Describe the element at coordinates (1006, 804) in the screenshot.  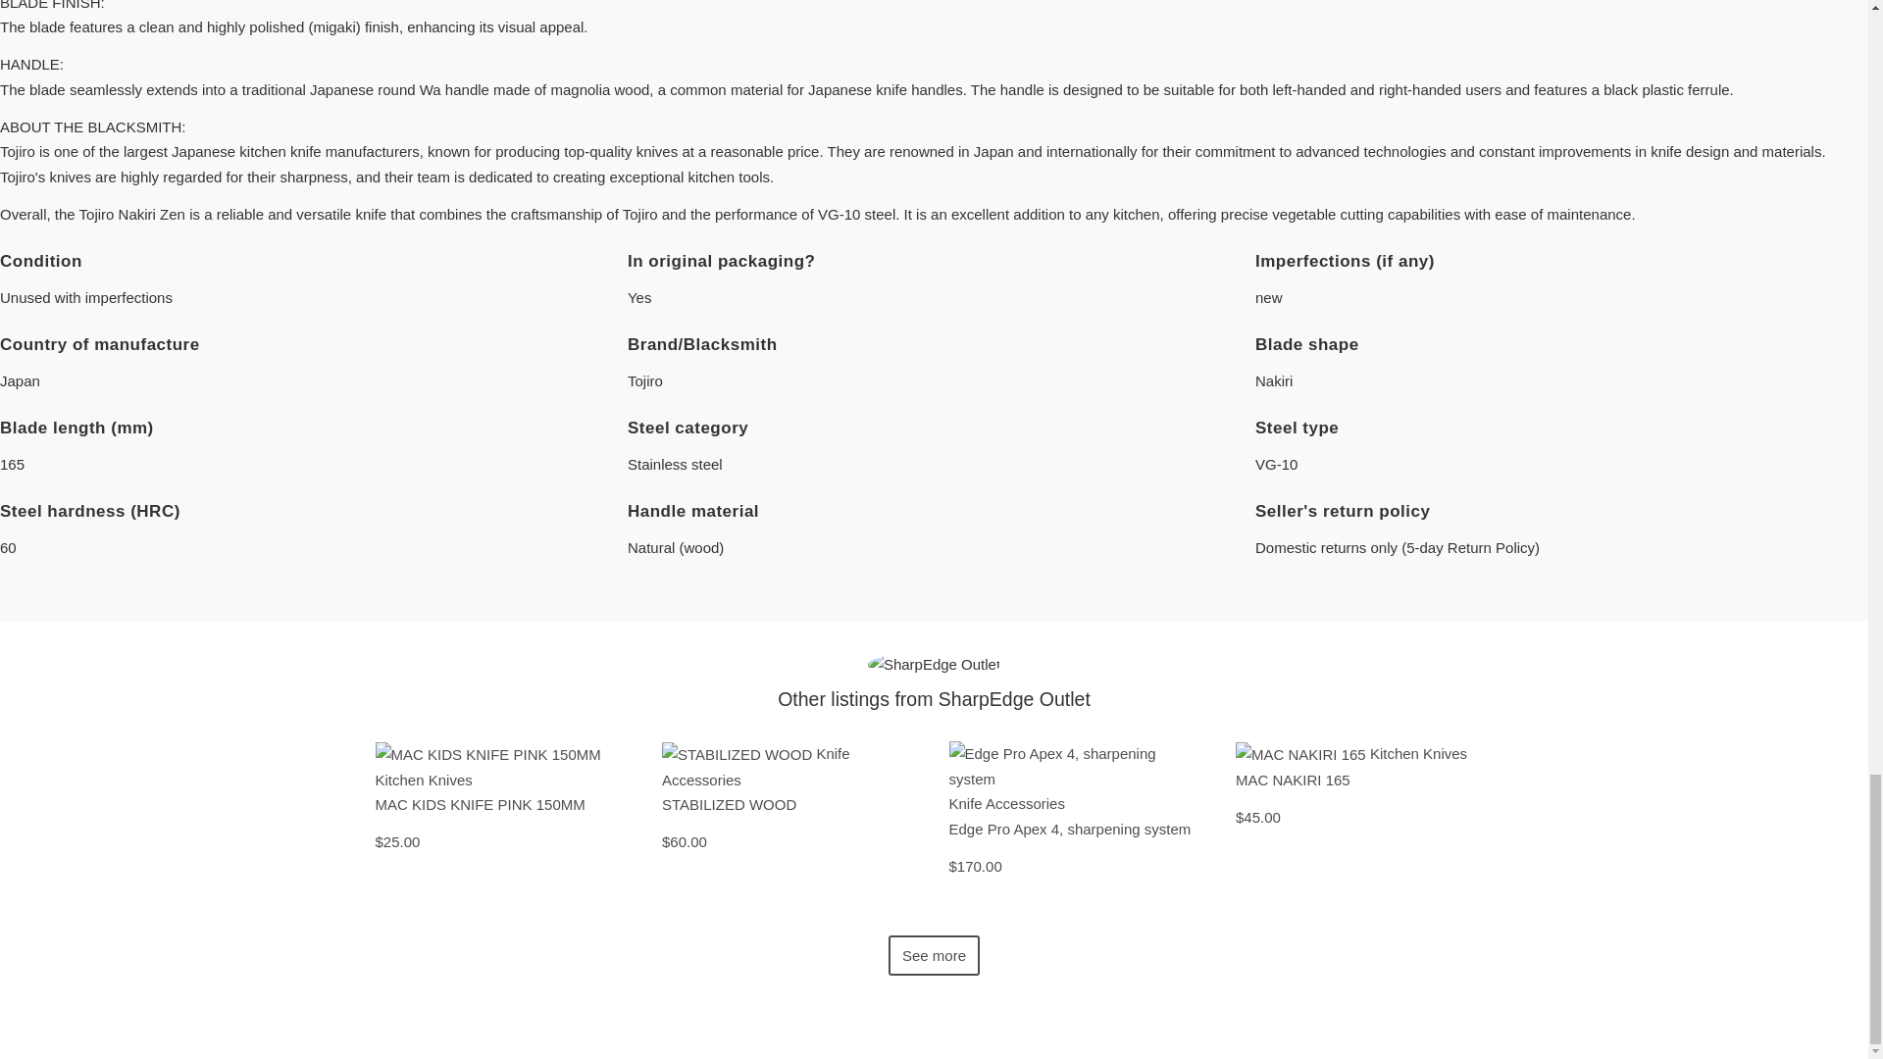
I see `Knife Accessories` at that location.